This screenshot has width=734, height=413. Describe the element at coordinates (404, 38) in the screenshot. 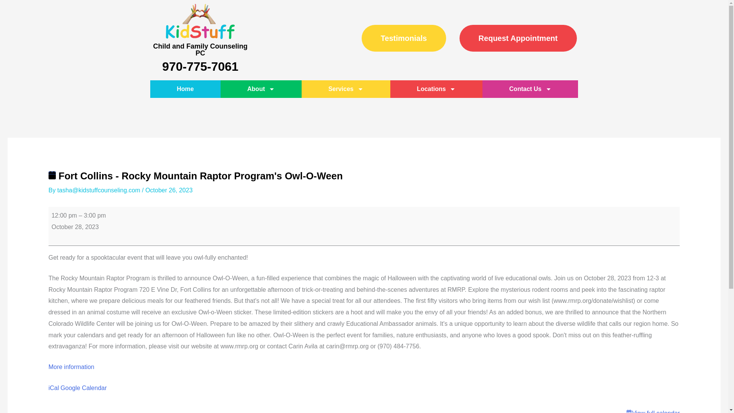

I see `Testimonials` at that location.